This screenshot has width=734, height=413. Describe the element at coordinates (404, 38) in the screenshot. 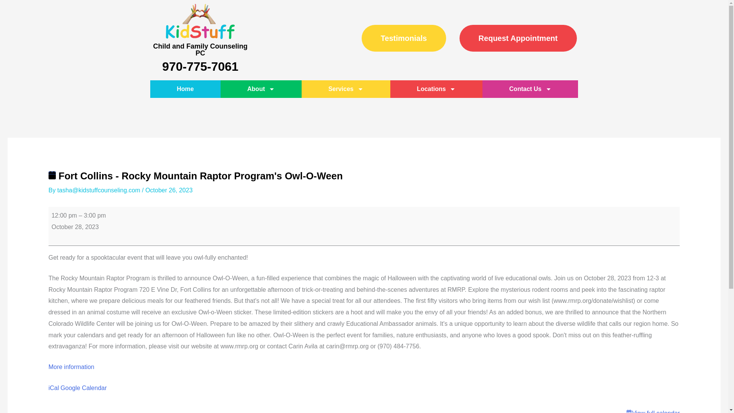

I see `Testimonials` at that location.